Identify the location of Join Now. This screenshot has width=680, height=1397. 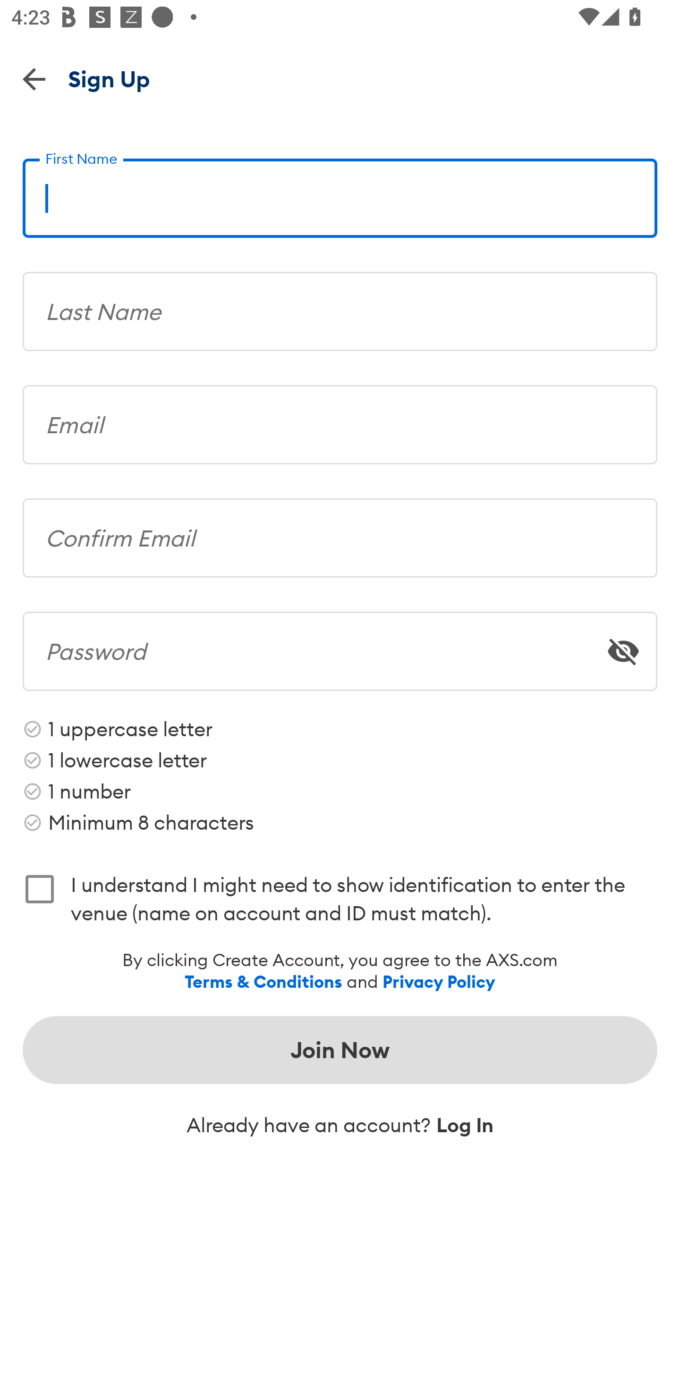
(340, 1050).